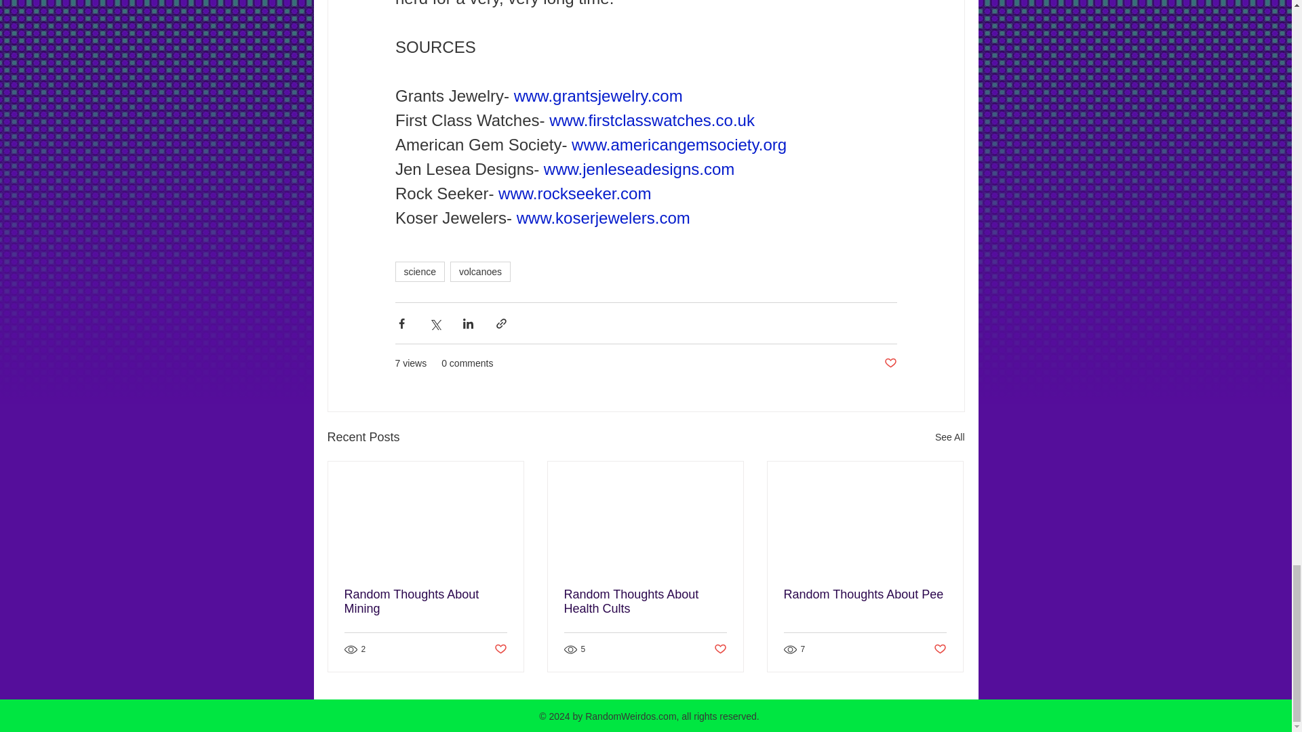 This screenshot has width=1302, height=732. Describe the element at coordinates (419, 271) in the screenshot. I see `science` at that location.